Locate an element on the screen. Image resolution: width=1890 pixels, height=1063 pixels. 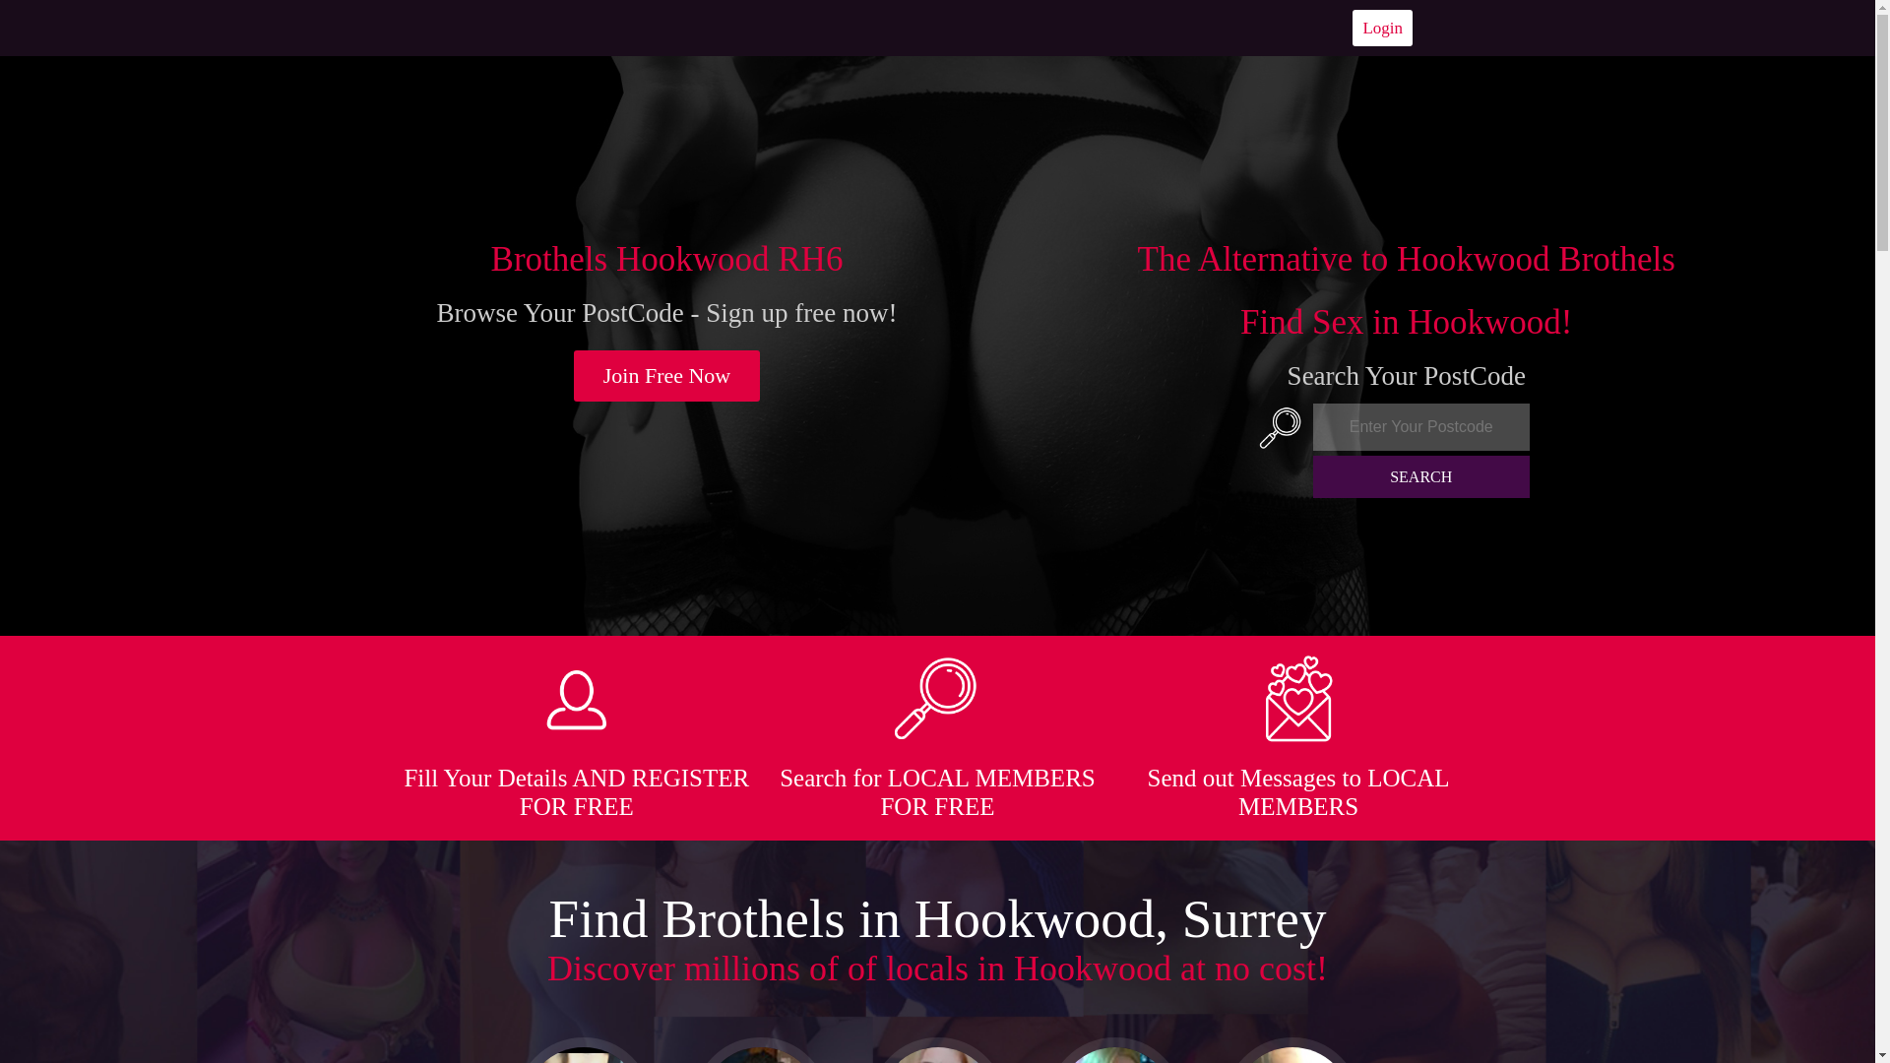
SEARCH is located at coordinates (1421, 476).